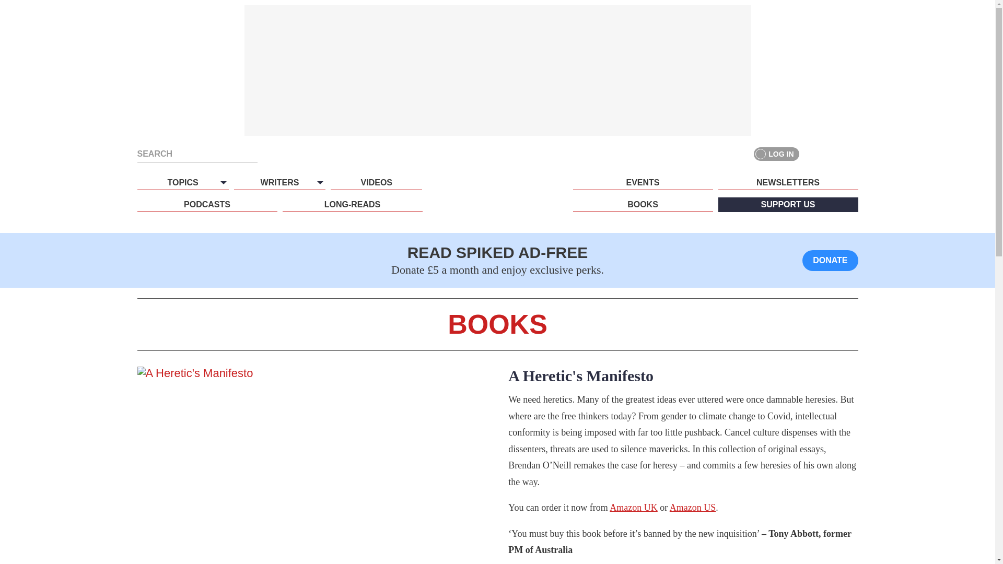  I want to click on TOPICS, so click(182, 182).